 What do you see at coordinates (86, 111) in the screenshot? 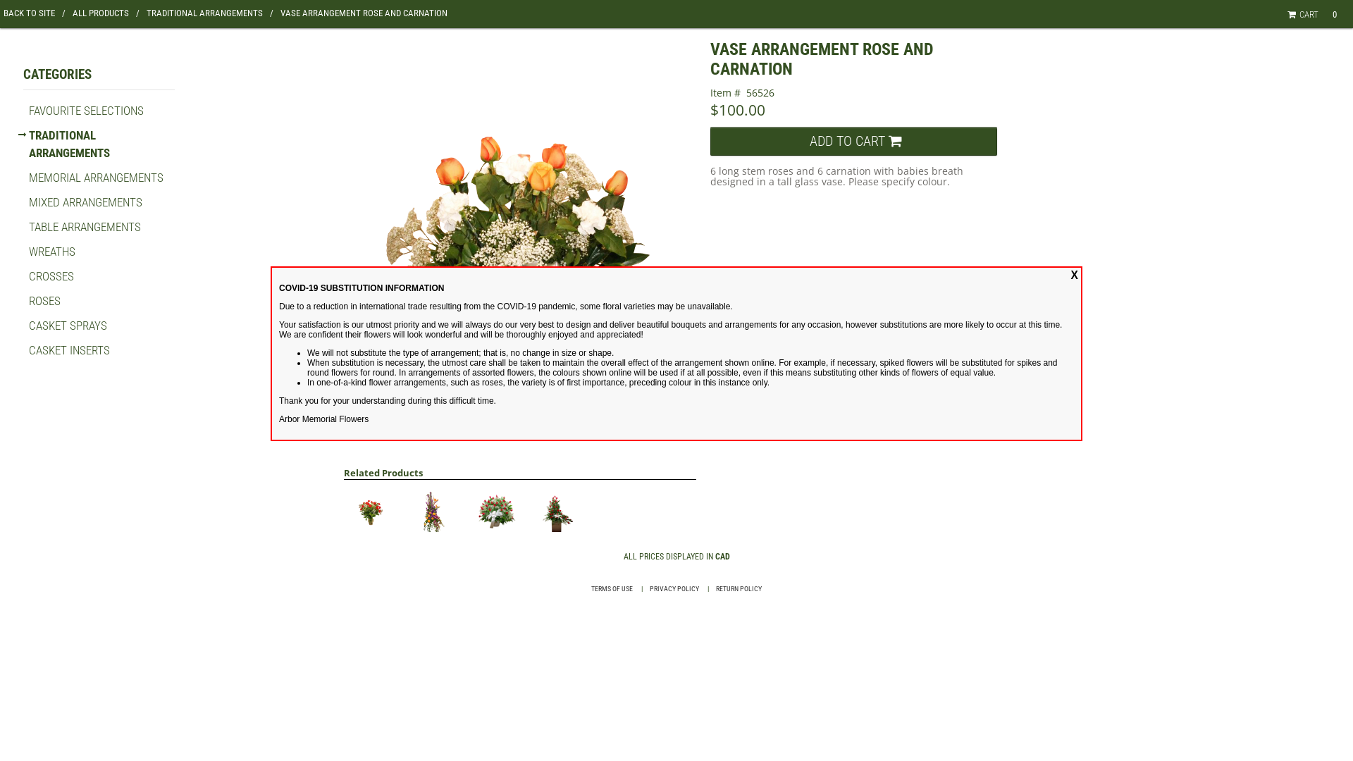
I see `FAVOURITE SELECTIONS` at bounding box center [86, 111].